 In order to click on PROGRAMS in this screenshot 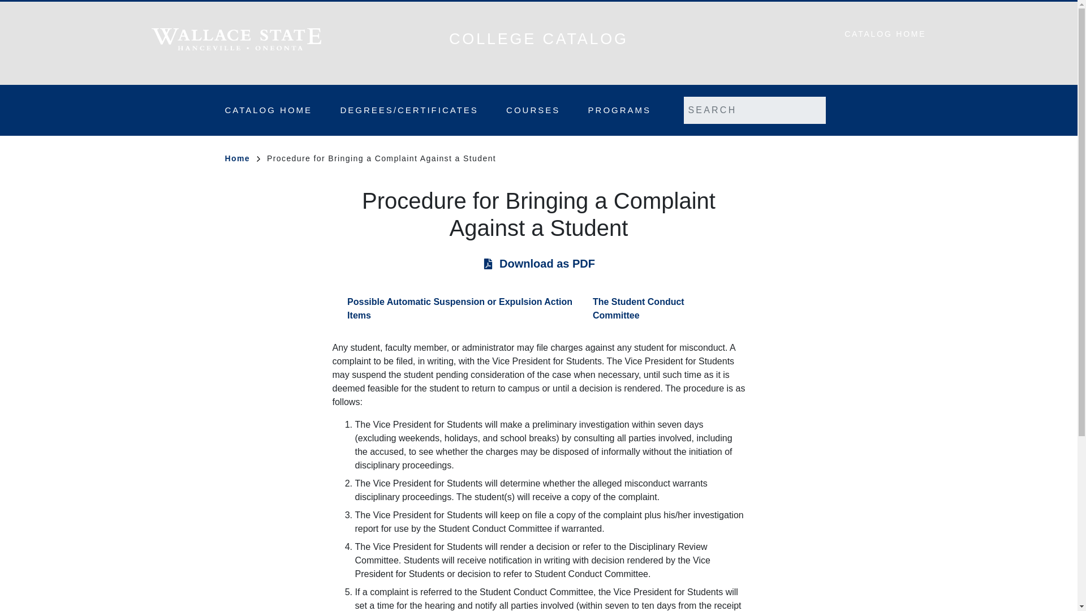, I will do `click(620, 110)`.